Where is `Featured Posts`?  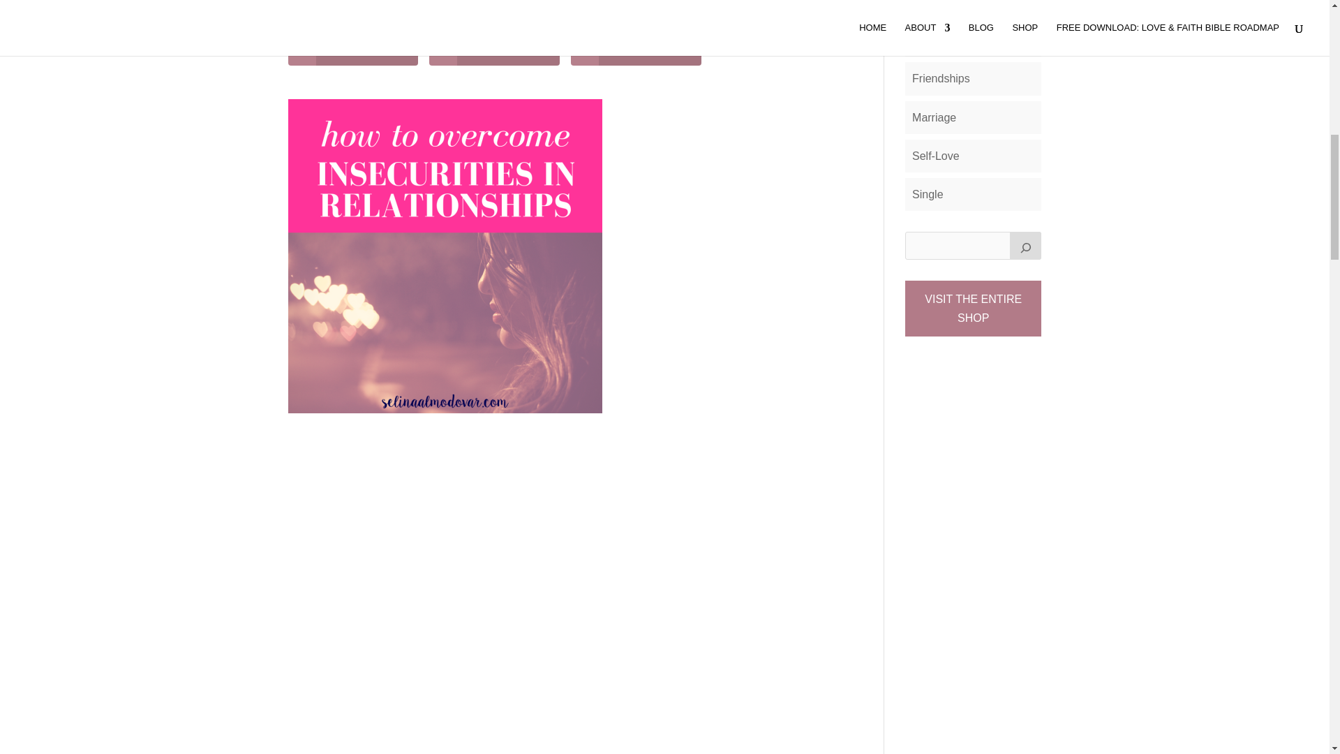
Featured Posts is located at coordinates (951, 39).